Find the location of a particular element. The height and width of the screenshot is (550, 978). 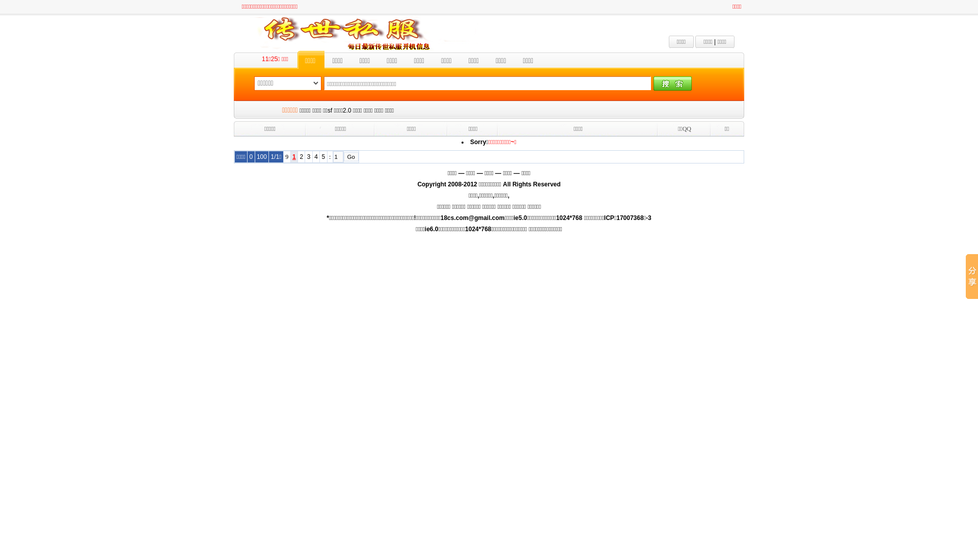

2 is located at coordinates (302, 157).